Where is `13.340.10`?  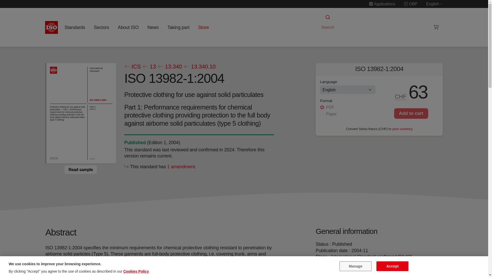 13.340.10 is located at coordinates (199, 67).